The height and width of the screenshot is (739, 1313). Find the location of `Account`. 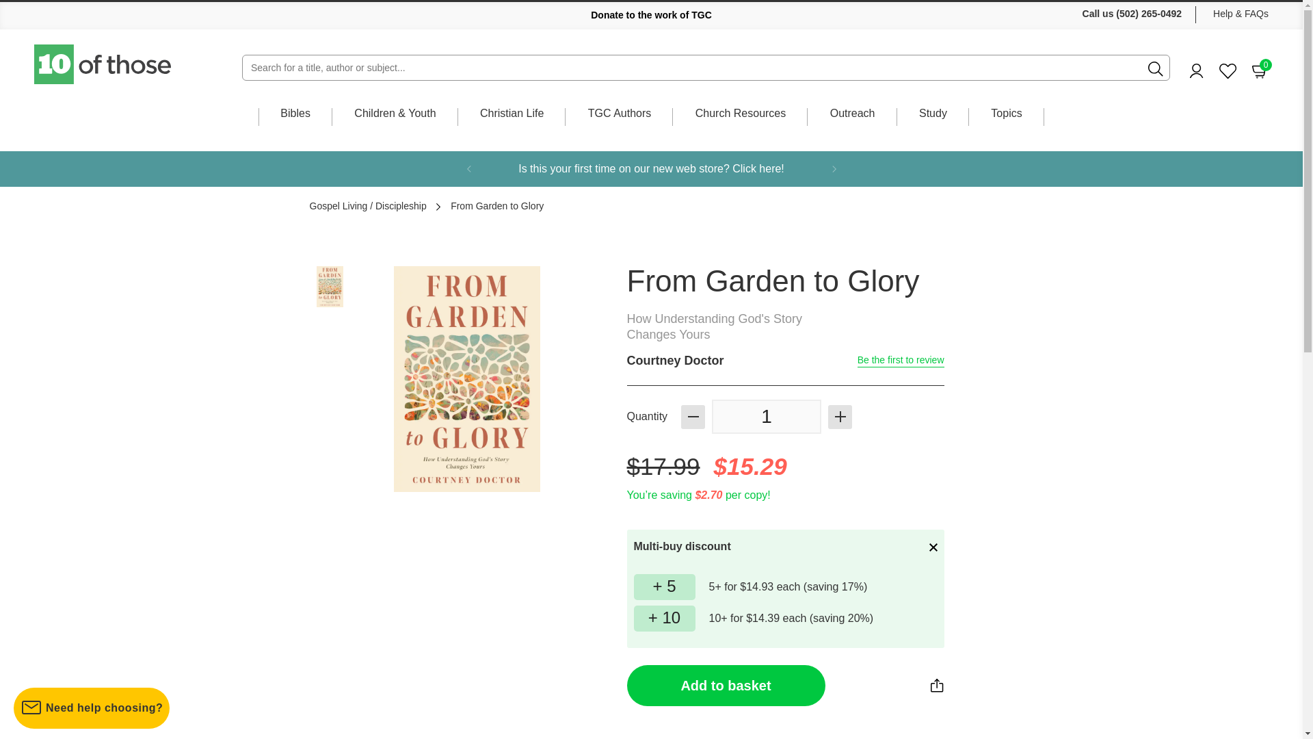

Account is located at coordinates (1197, 70).